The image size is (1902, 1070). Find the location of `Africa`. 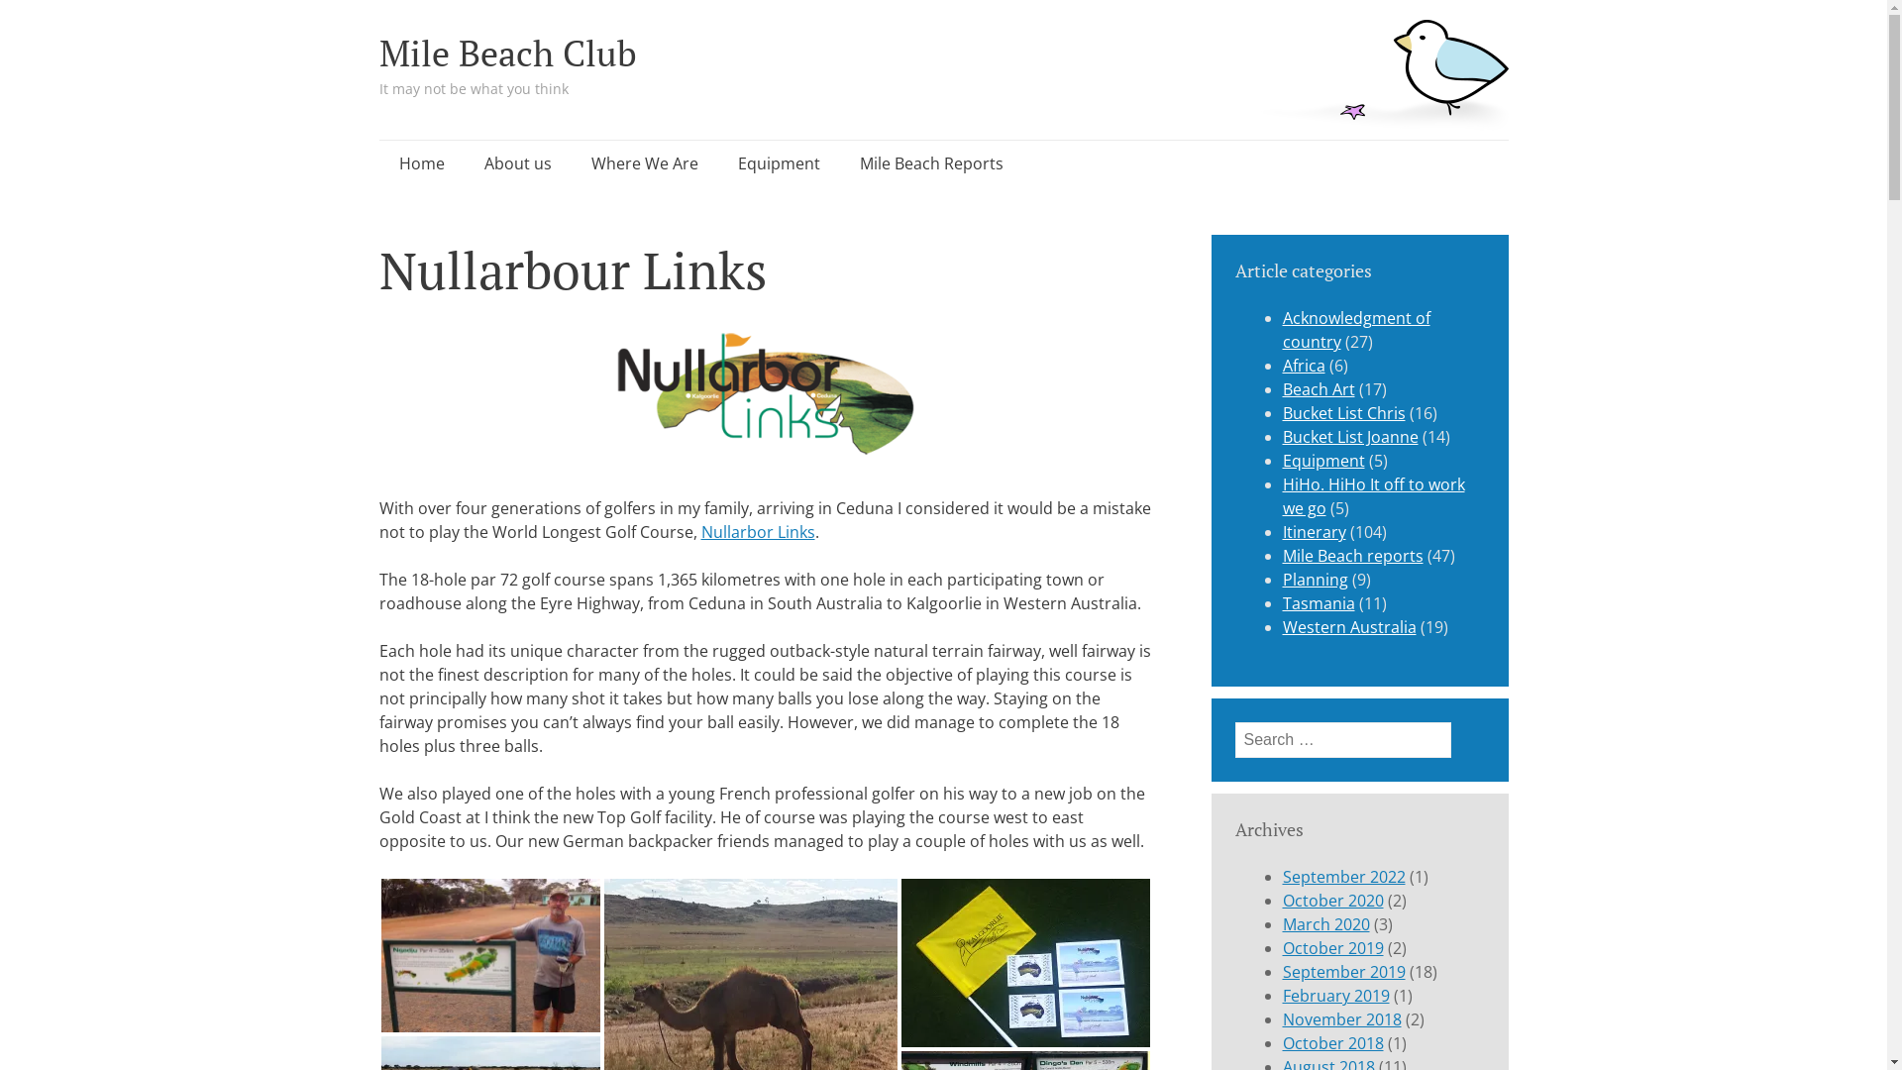

Africa is located at coordinates (1304, 366).